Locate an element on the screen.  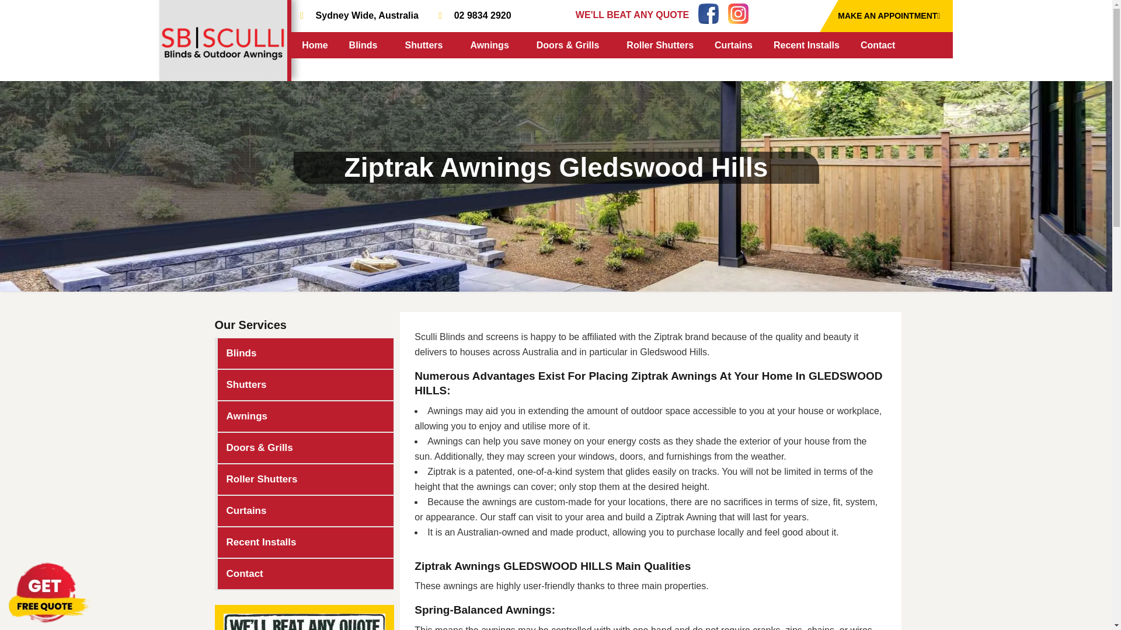
Awnings is located at coordinates (492, 45).